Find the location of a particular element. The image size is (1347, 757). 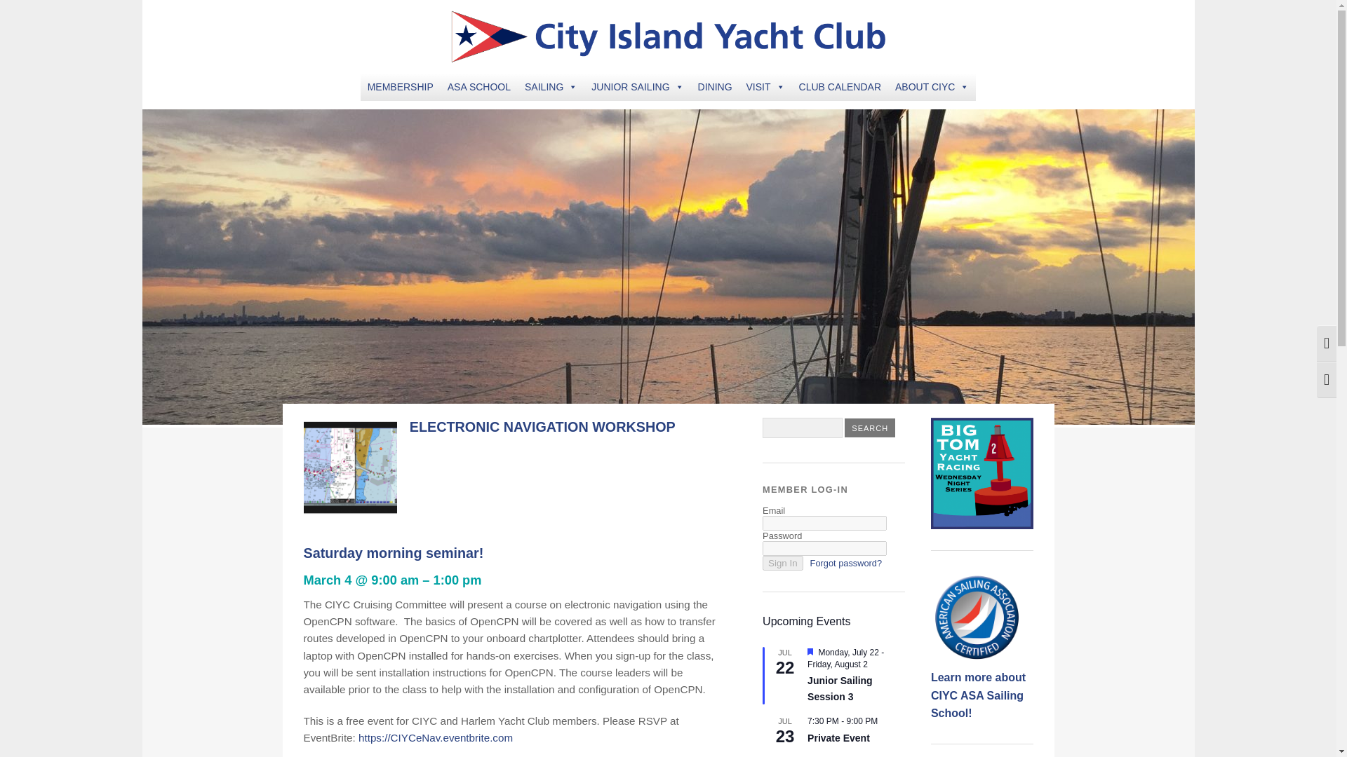

Sign In is located at coordinates (782, 563).